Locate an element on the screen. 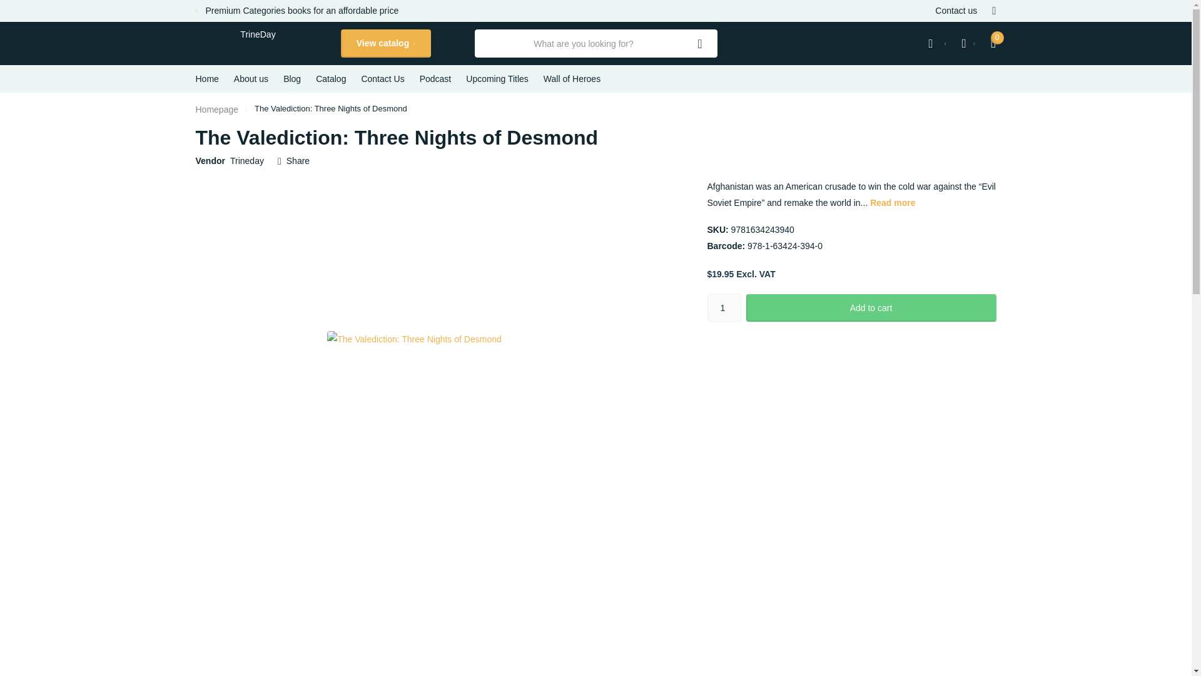  Home is located at coordinates (216, 109).